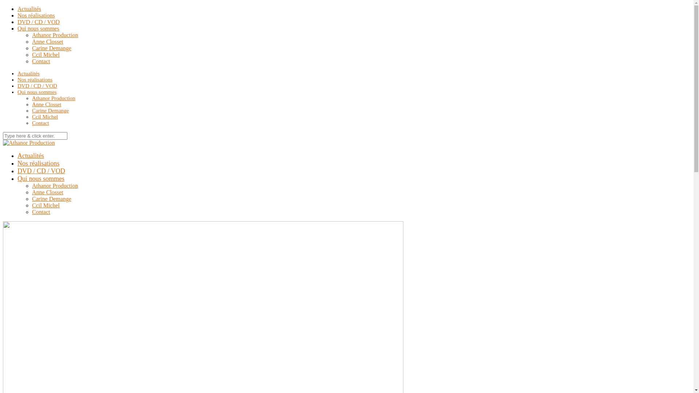  What do you see at coordinates (50, 111) in the screenshot?
I see `Carine Demange` at bounding box center [50, 111].